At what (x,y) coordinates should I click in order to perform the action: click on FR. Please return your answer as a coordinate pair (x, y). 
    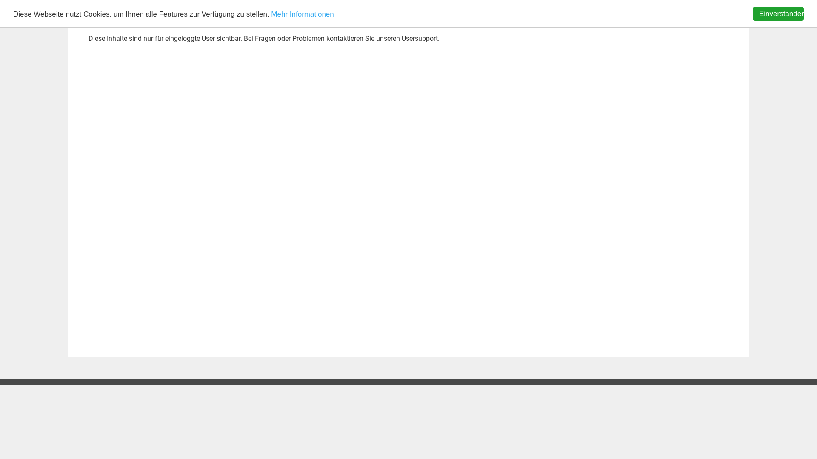
    Looking at the image, I should click on (714, 8).